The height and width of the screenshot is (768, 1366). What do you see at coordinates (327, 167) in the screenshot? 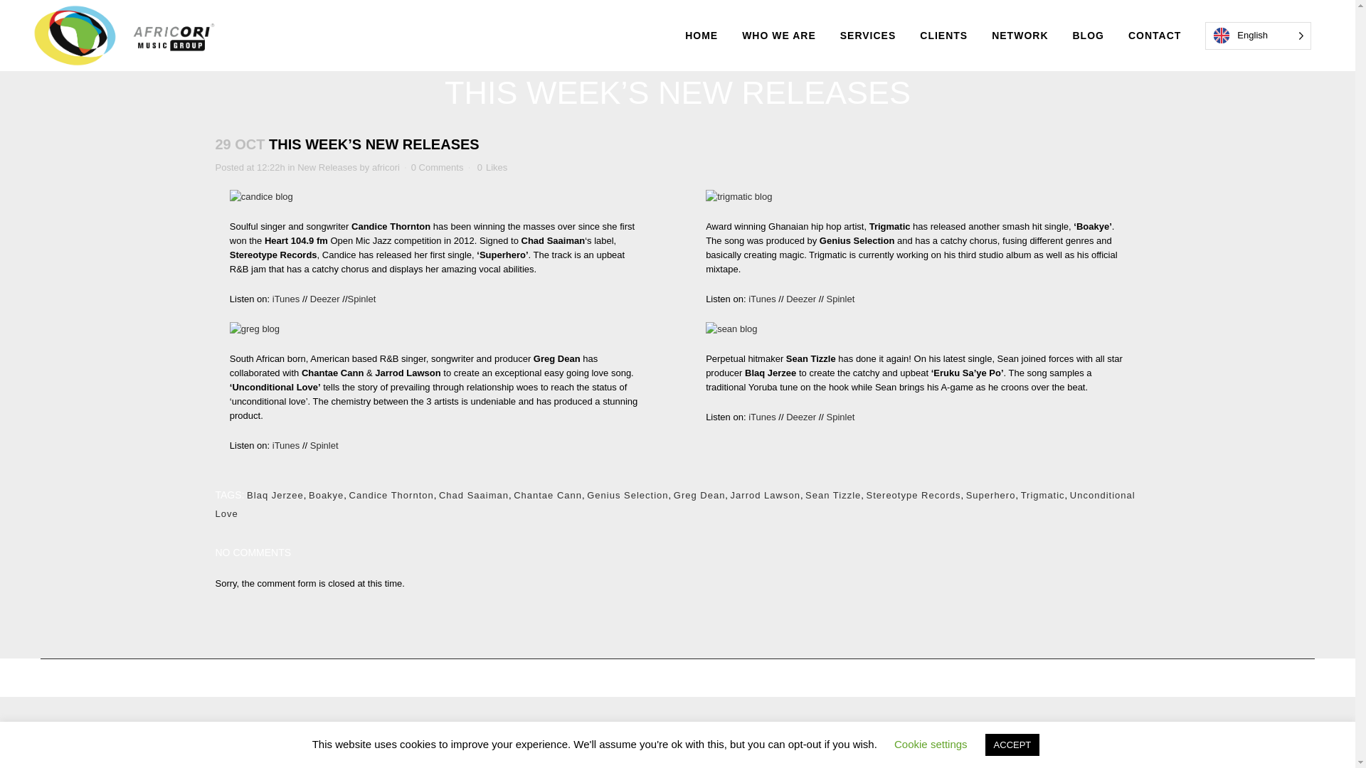
I see `New Releases` at bounding box center [327, 167].